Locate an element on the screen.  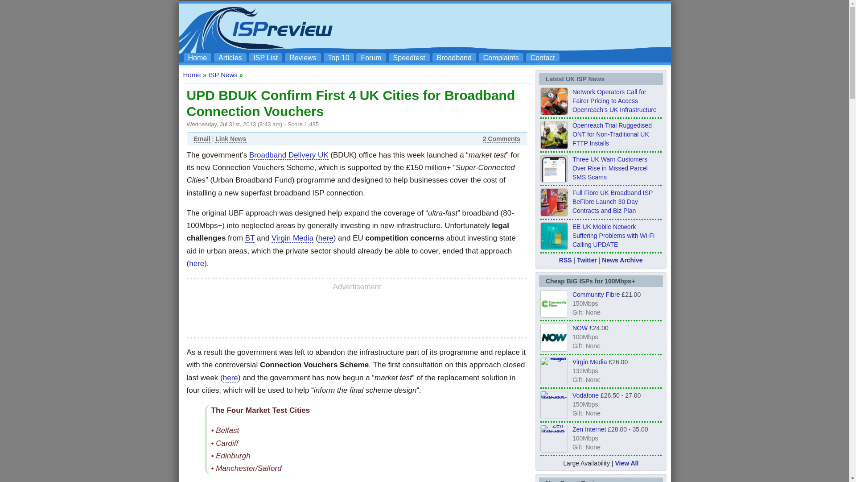
Reader ISP Reviews is located at coordinates (302, 57).